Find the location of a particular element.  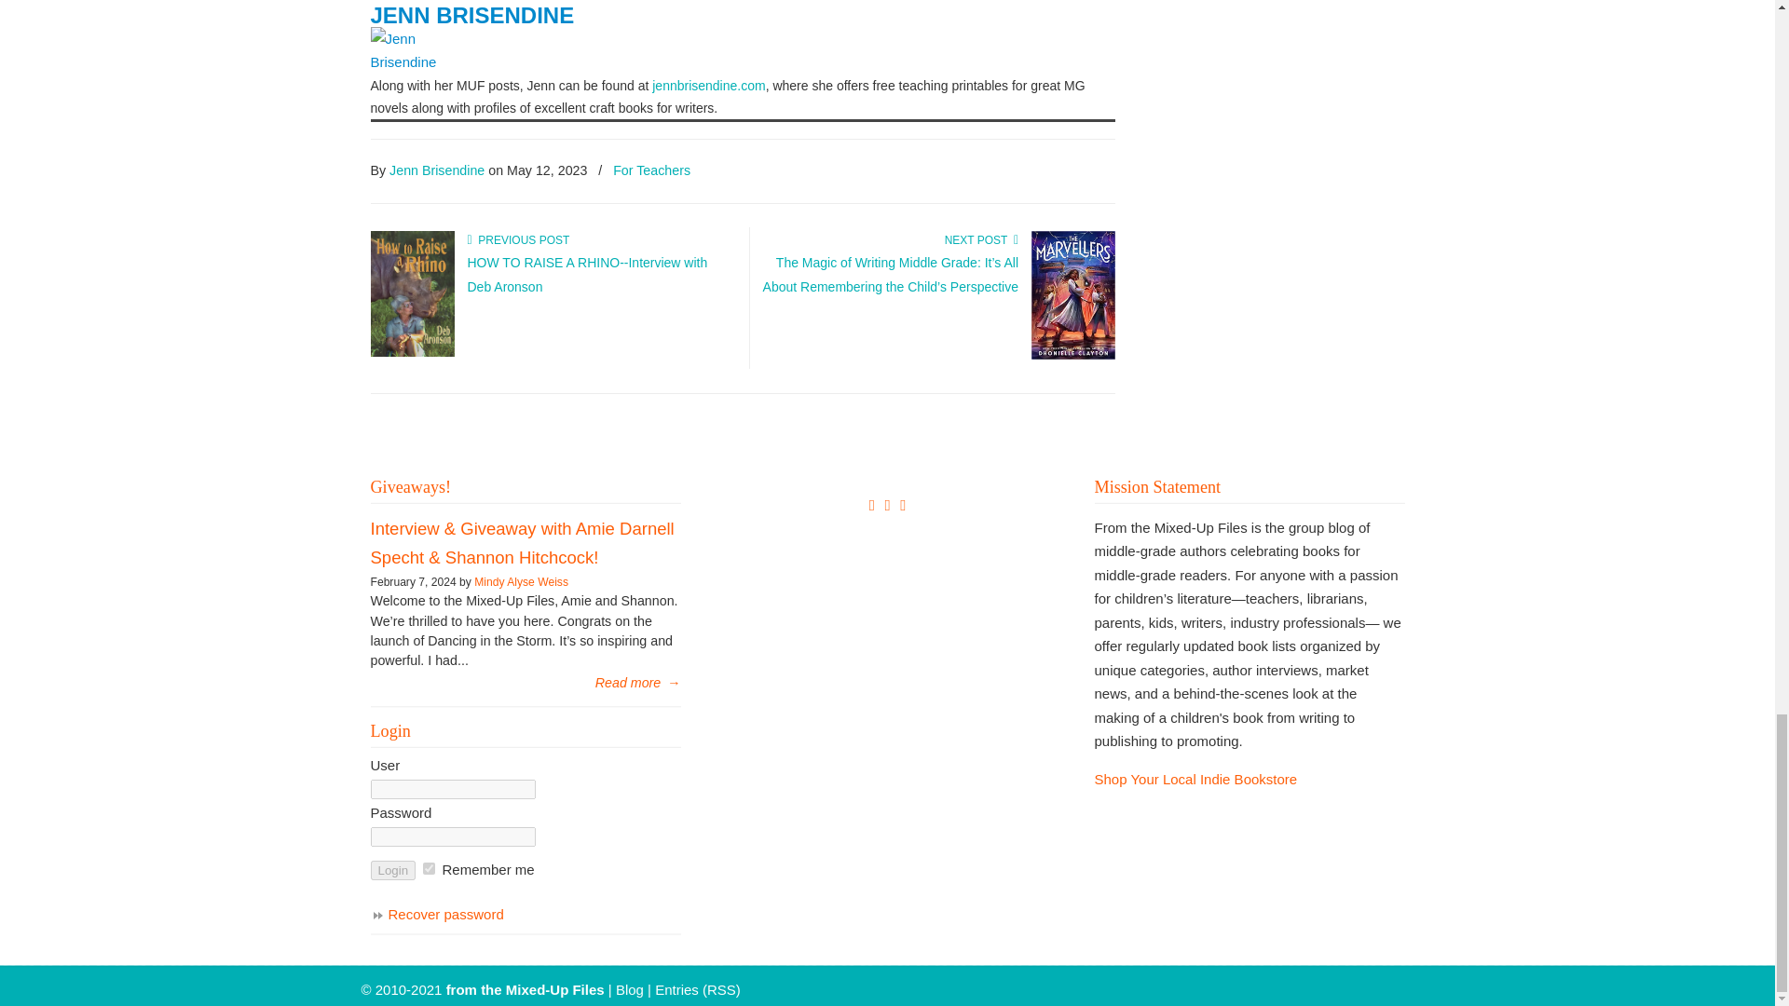

Posts by Jenn Brisendine is located at coordinates (437, 170).